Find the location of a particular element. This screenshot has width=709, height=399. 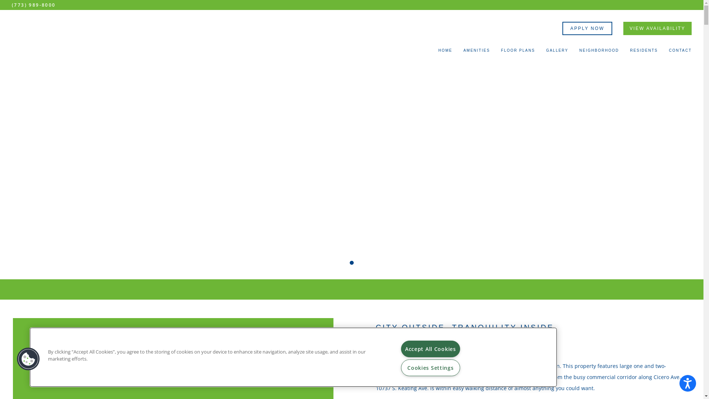

VIEW AVAILABILITY is located at coordinates (657, 28).